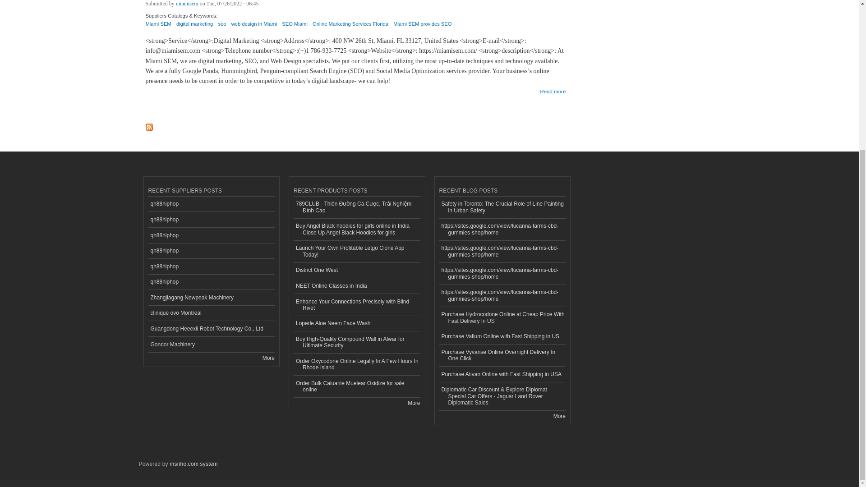 The width and height of the screenshot is (866, 487). What do you see at coordinates (268, 358) in the screenshot?
I see `Read the latest suppliers entries.` at bounding box center [268, 358].